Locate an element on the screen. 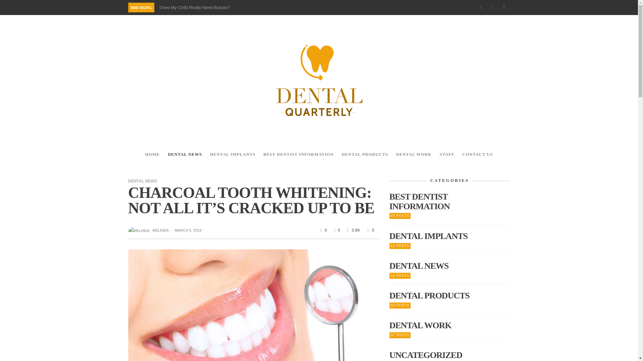 This screenshot has height=361, width=643. HOME is located at coordinates (152, 154).